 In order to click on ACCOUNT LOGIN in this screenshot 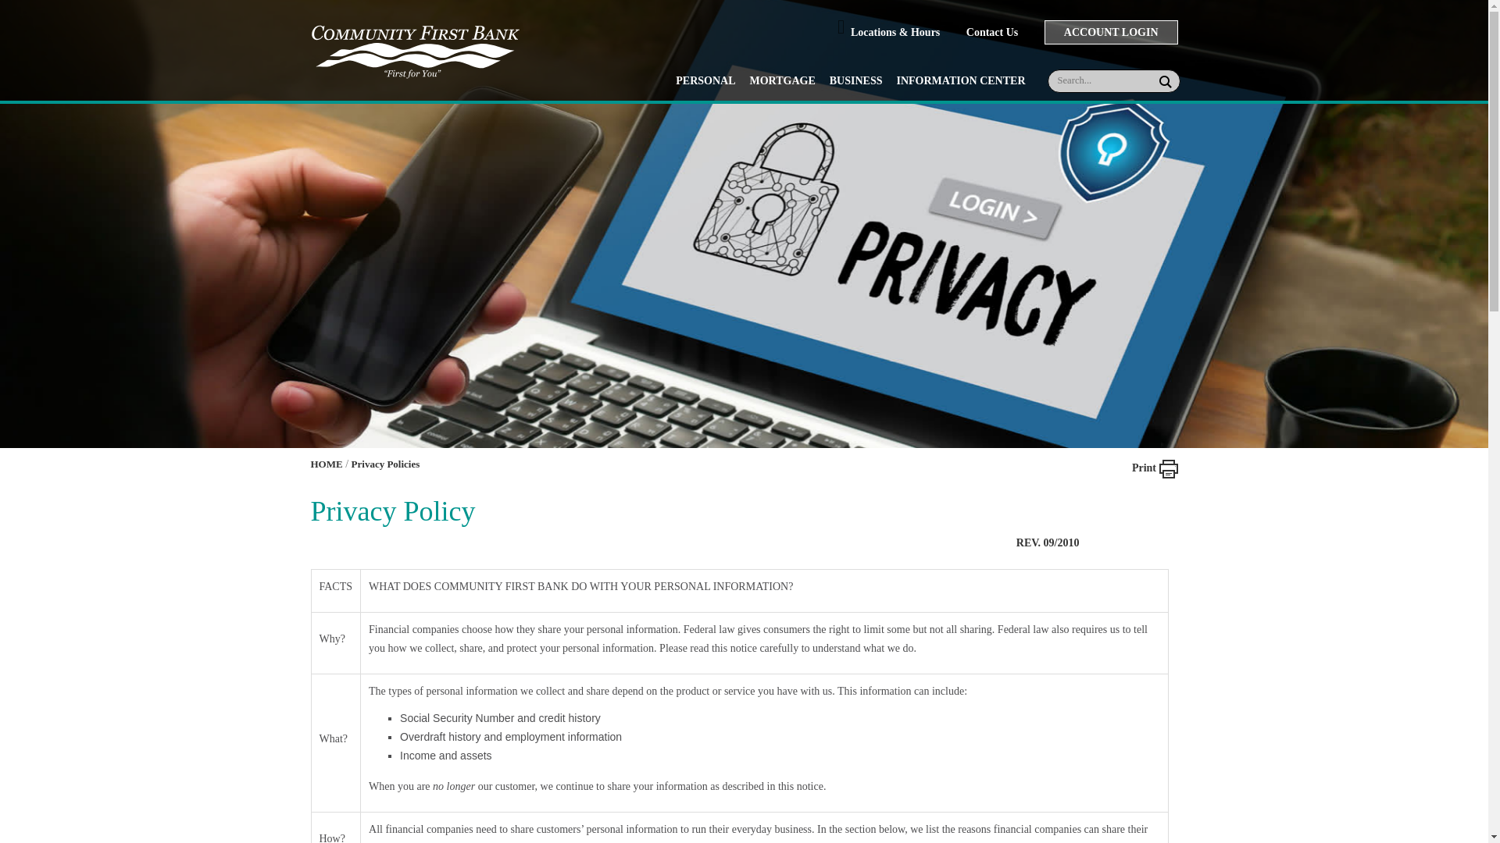, I will do `click(1111, 32)`.